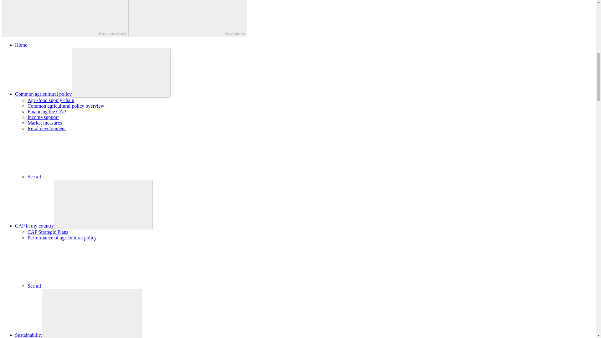 This screenshot has height=338, width=601. I want to click on Next items, so click(188, 18).